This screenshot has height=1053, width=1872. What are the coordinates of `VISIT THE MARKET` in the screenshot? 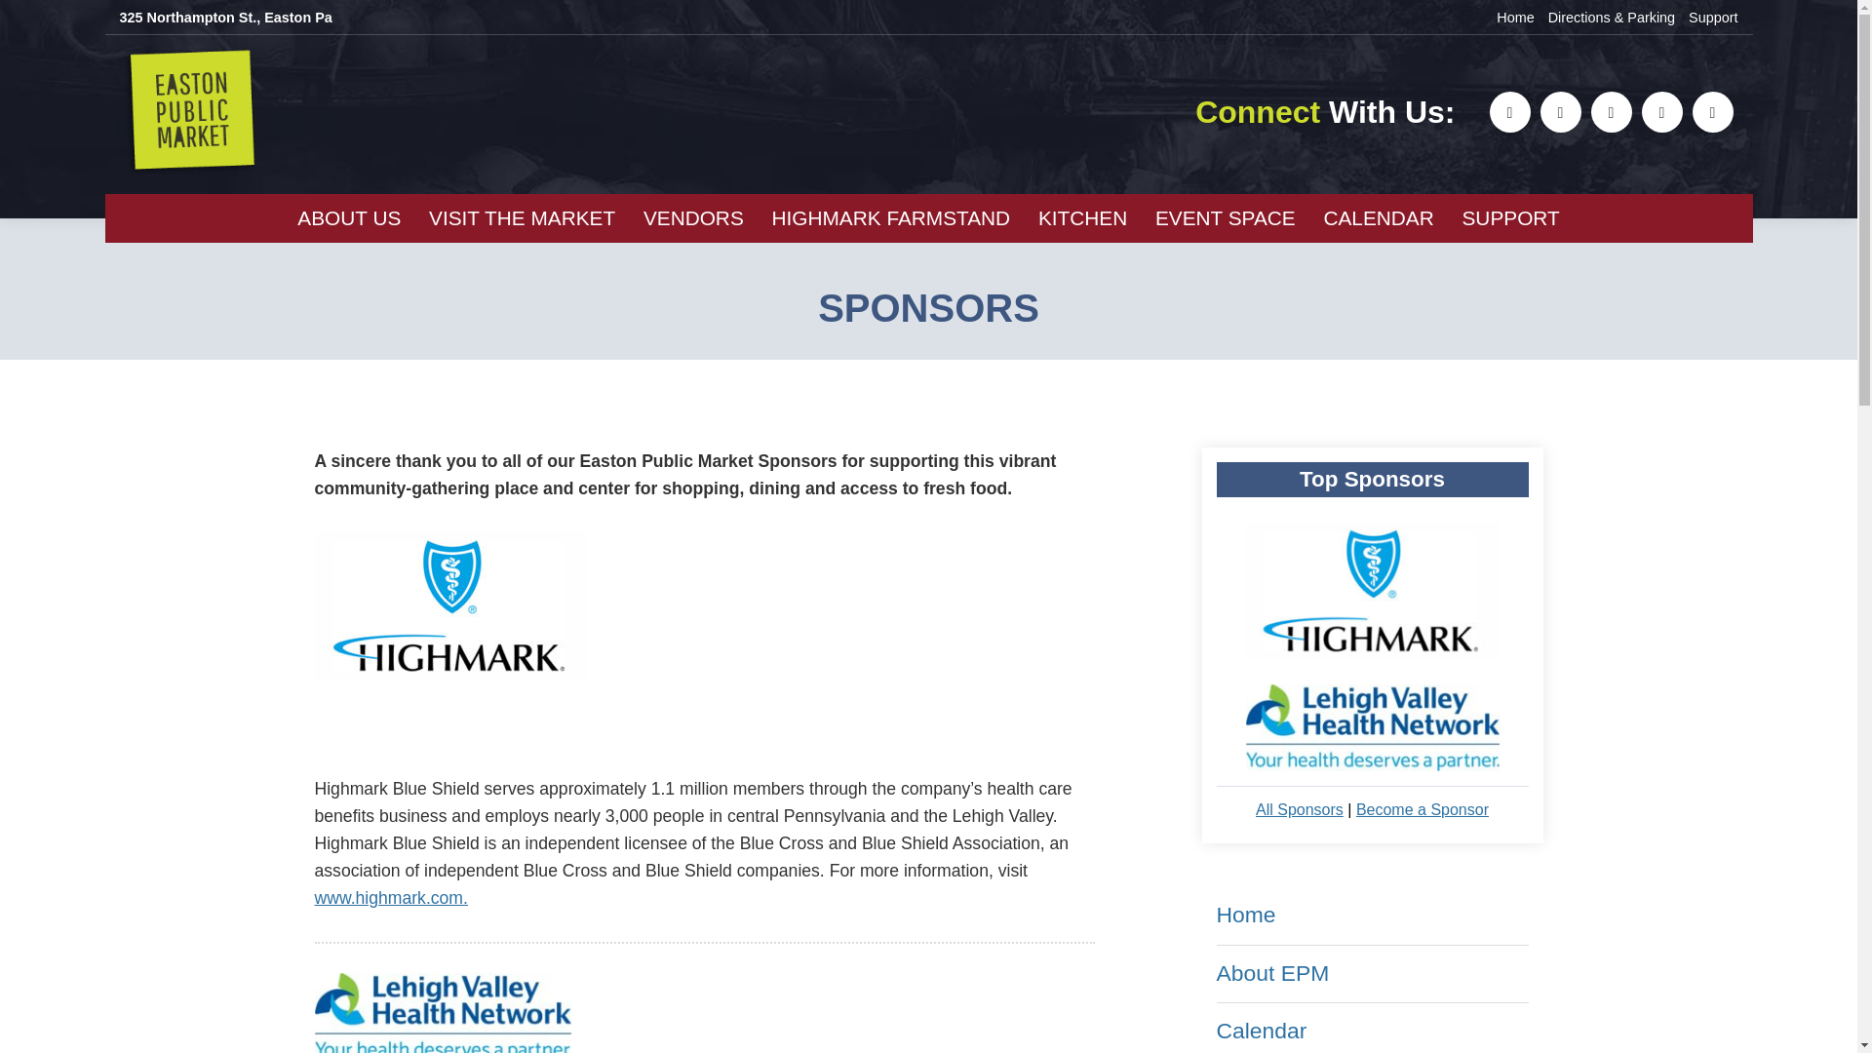 It's located at (523, 218).